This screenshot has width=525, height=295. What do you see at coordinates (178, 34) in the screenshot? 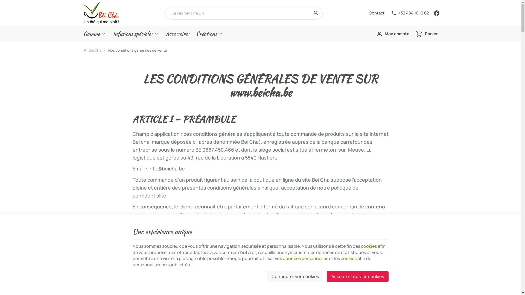
I see `Accessoires` at bounding box center [178, 34].